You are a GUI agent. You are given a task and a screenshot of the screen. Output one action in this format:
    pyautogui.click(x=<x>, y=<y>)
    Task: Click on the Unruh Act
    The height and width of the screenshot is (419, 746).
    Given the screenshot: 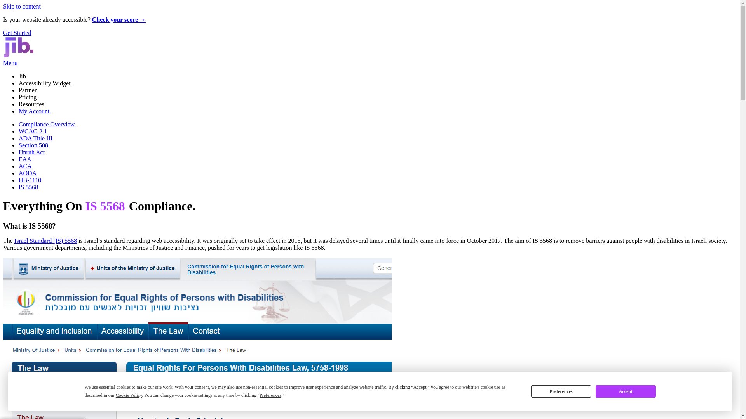 What is the action you would take?
    pyautogui.click(x=32, y=152)
    